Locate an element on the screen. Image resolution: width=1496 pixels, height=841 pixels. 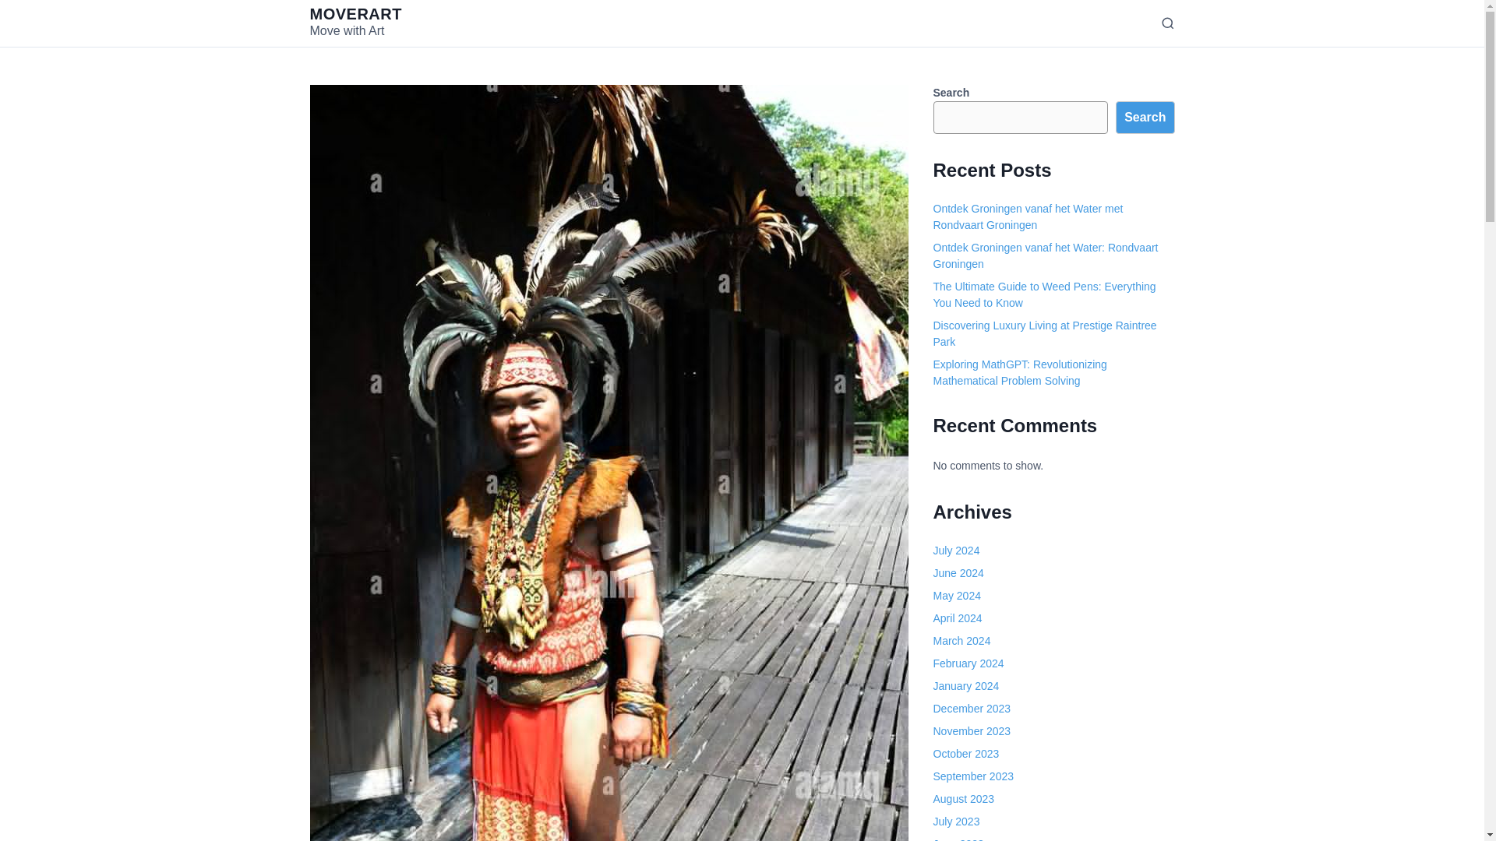
September 2023 is located at coordinates (974, 776).